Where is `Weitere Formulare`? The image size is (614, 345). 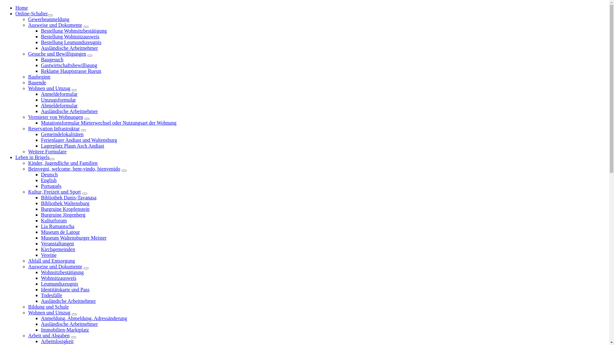
Weitere Formulare is located at coordinates (47, 151).